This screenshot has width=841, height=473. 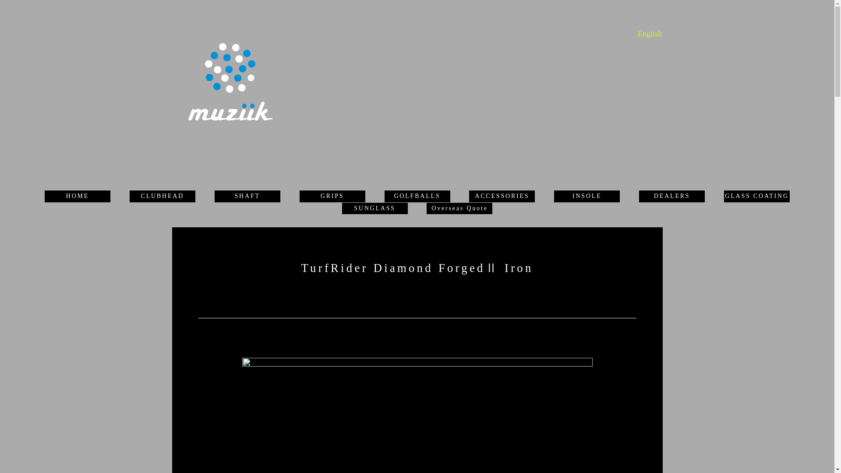 I want to click on SUNGLASS, so click(x=375, y=208).